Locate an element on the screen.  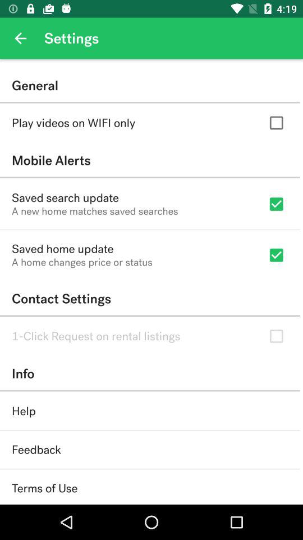
flip to contact settings item is located at coordinates (150, 298).